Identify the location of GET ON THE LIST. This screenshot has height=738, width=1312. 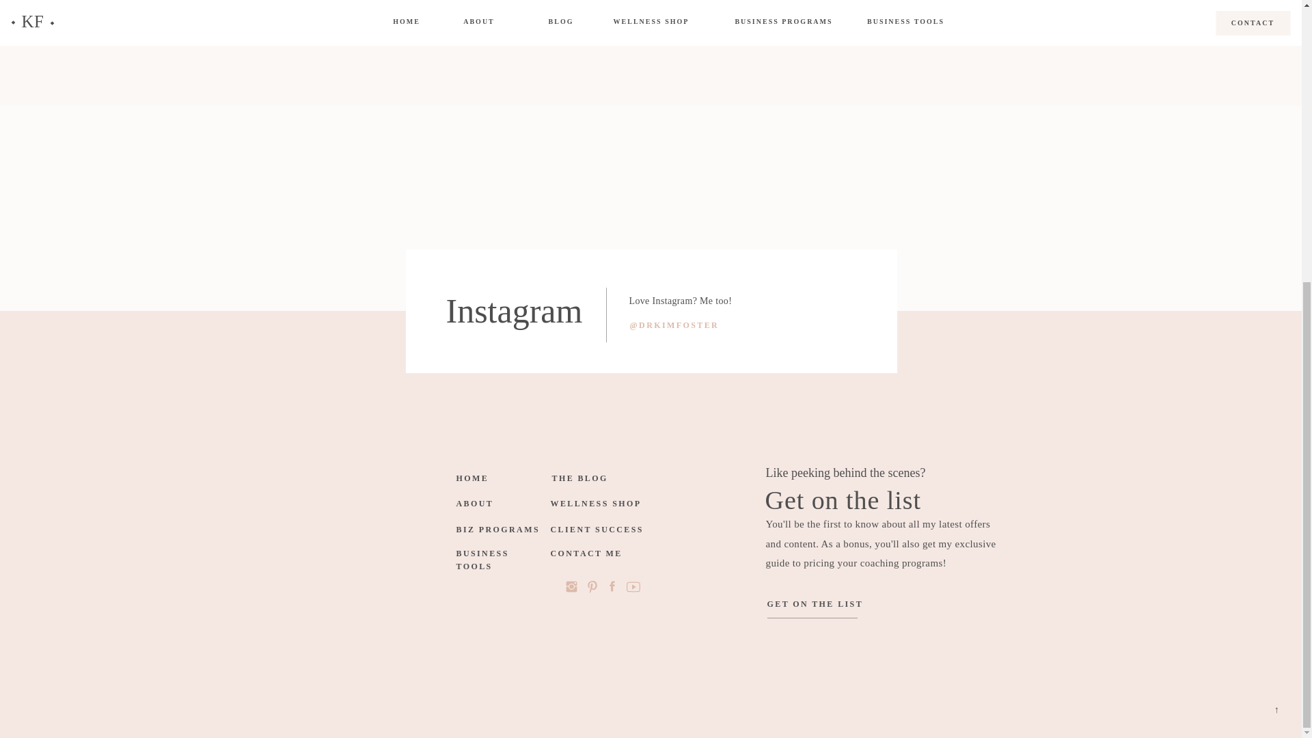
(816, 605).